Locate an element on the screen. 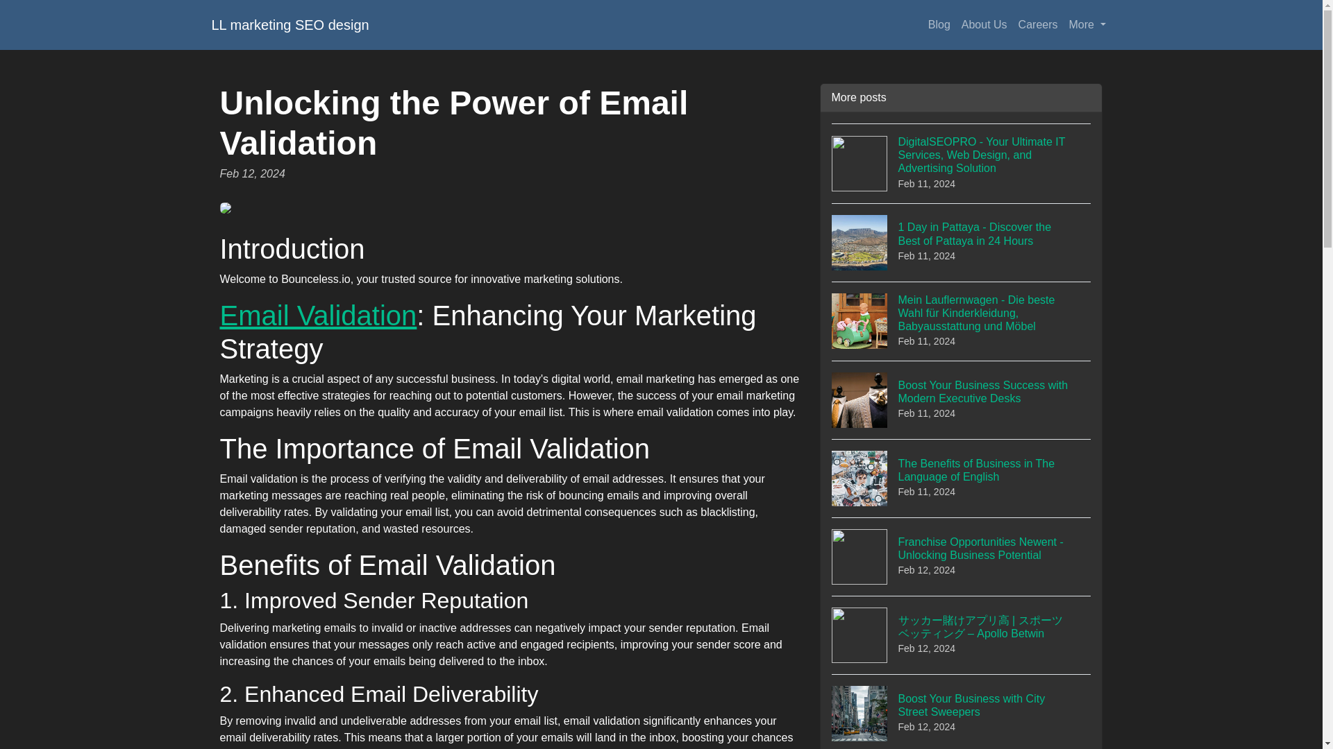 This screenshot has height=749, width=1333. LL marketing SEO design is located at coordinates (290, 25).